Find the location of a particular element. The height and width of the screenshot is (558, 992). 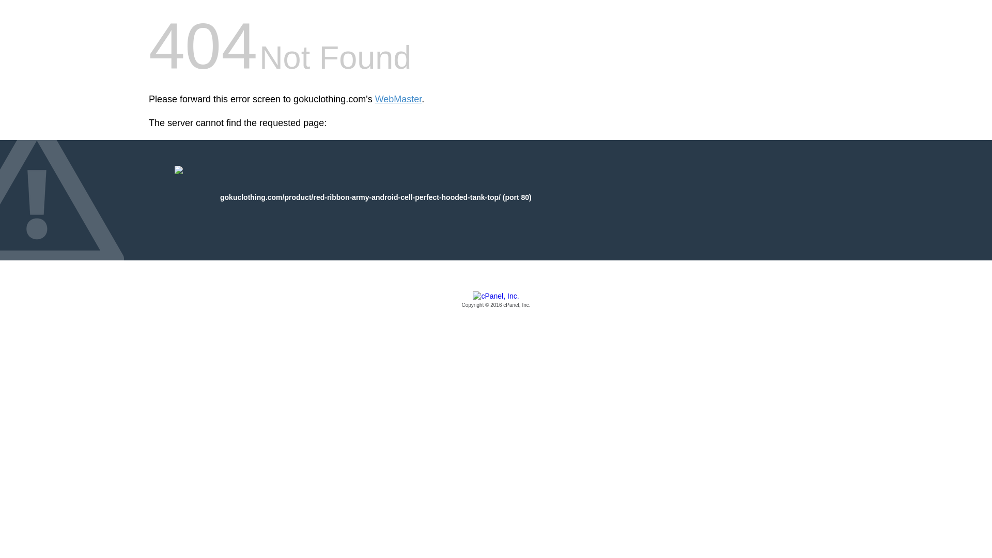

cPanel, Inc. is located at coordinates (496, 300).